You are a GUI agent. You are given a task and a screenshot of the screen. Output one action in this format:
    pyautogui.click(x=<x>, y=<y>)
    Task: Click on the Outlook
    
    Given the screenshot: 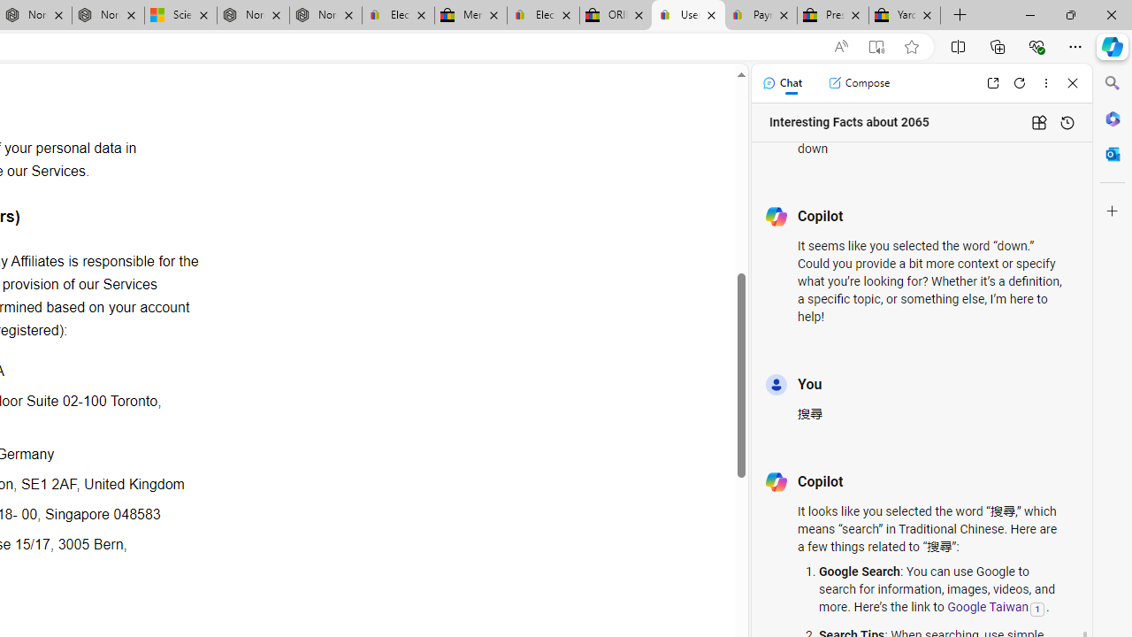 What is the action you would take?
    pyautogui.click(x=1113, y=154)
    